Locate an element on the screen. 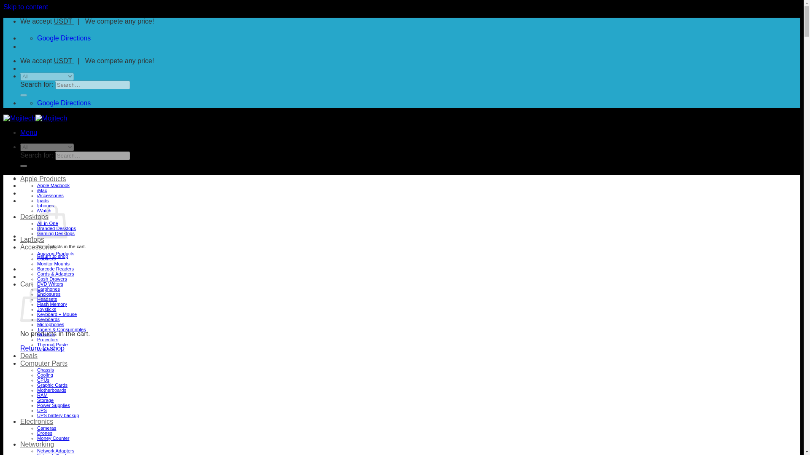 This screenshot has width=810, height=455. Apple Macbook is located at coordinates (53, 185).